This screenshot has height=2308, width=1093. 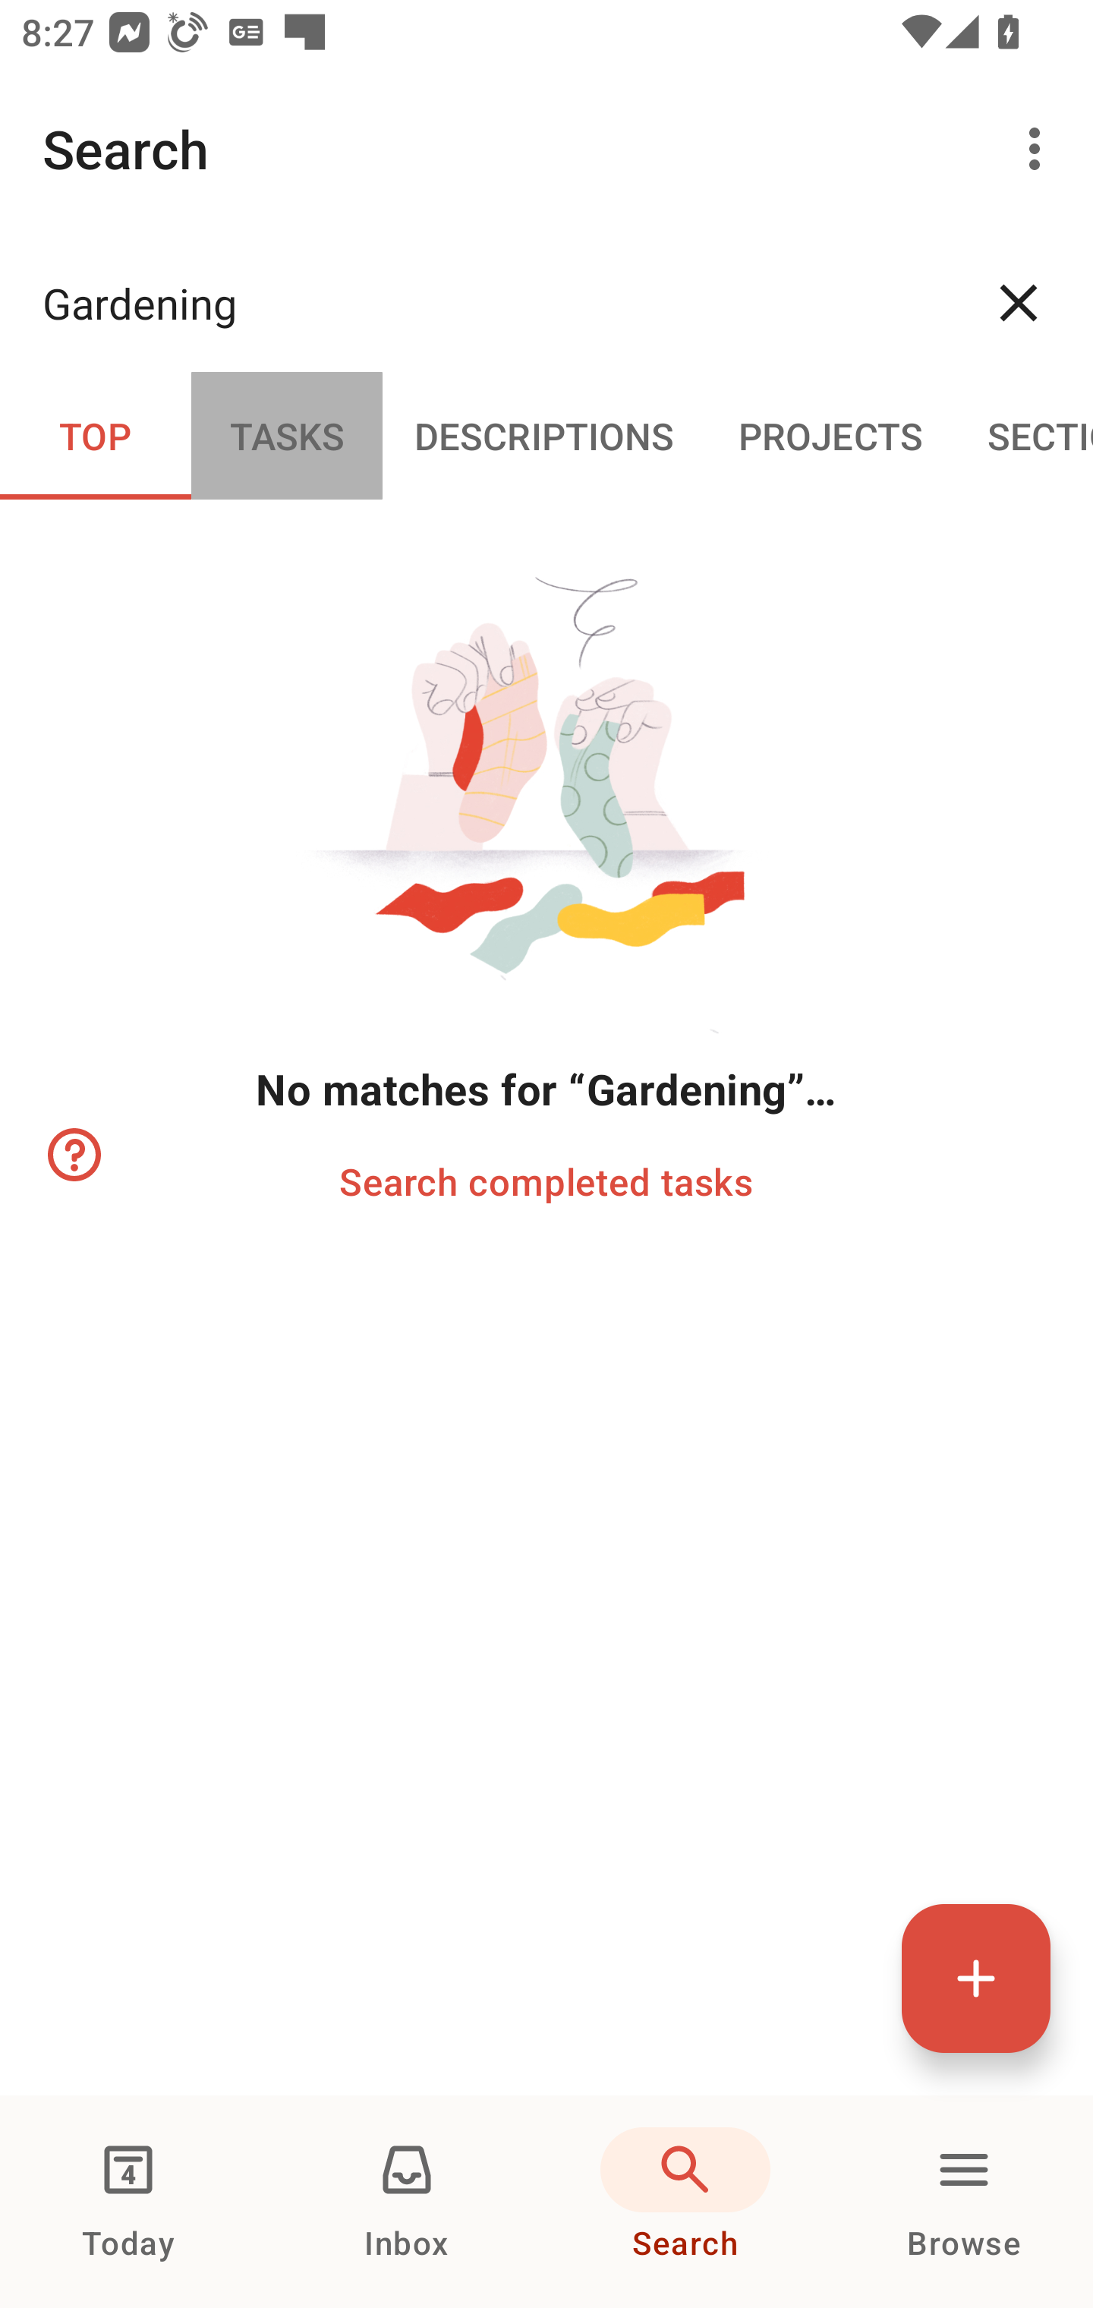 I want to click on Clear, so click(x=1019, y=302).